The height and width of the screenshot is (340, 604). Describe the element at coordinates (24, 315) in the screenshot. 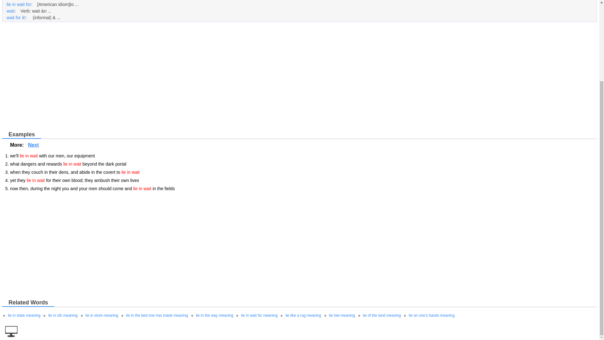

I see `lie in state meaning` at that location.